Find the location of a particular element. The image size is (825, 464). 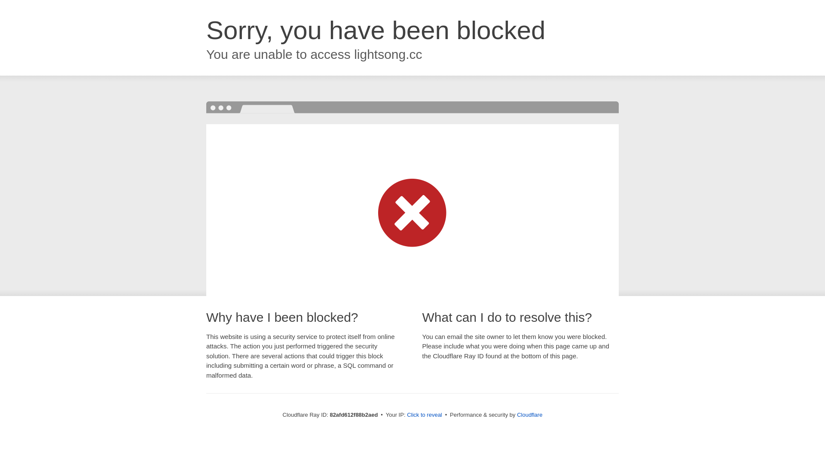

Click to reveal is located at coordinates (425, 415).